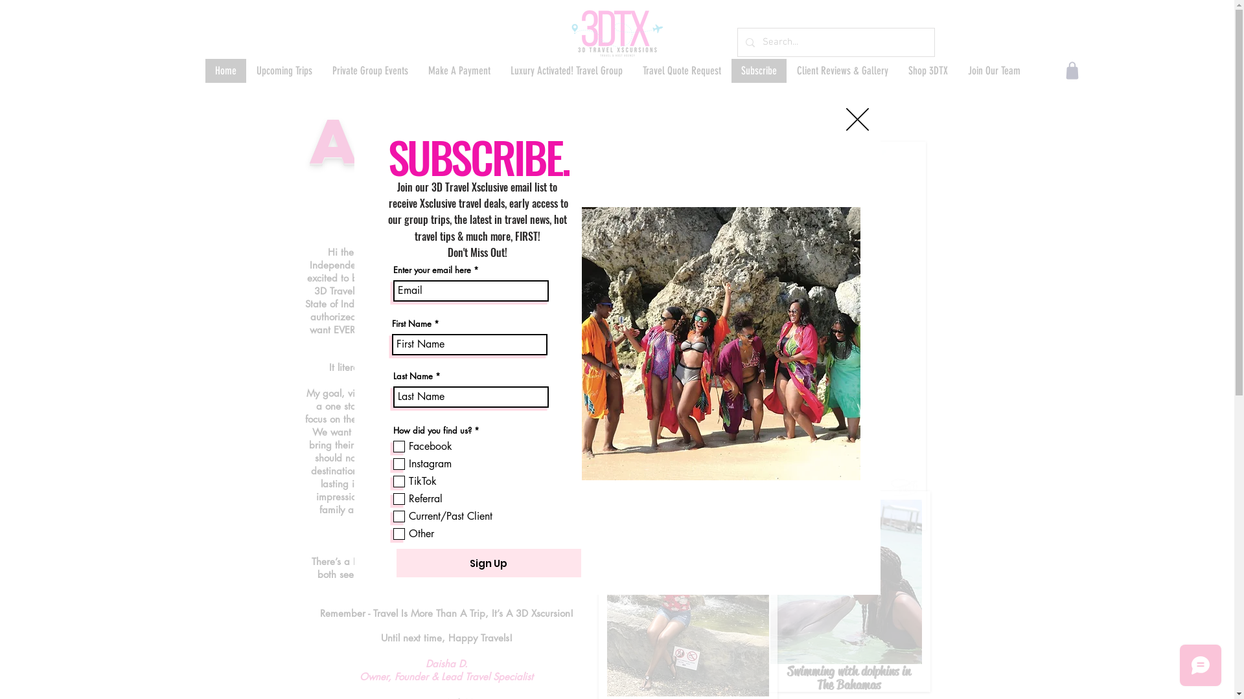 This screenshot has width=1244, height=699. Describe the element at coordinates (518, 510) in the screenshot. I see `#3DTraveler ` at that location.